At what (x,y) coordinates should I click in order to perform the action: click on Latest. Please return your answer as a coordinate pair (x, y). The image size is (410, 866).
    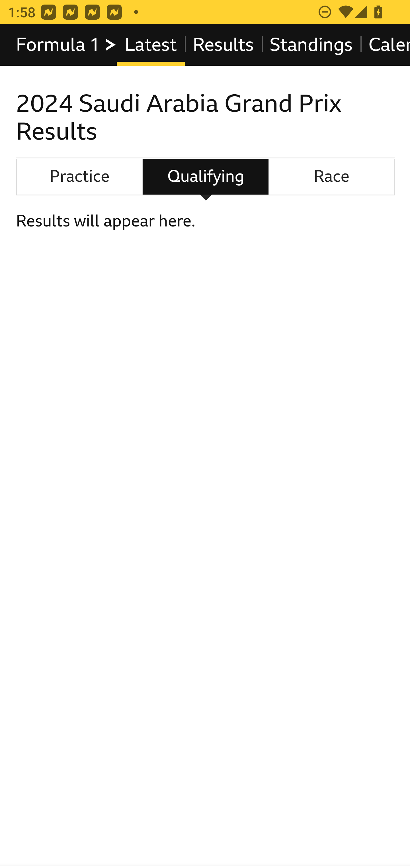
    Looking at the image, I should click on (150, 45).